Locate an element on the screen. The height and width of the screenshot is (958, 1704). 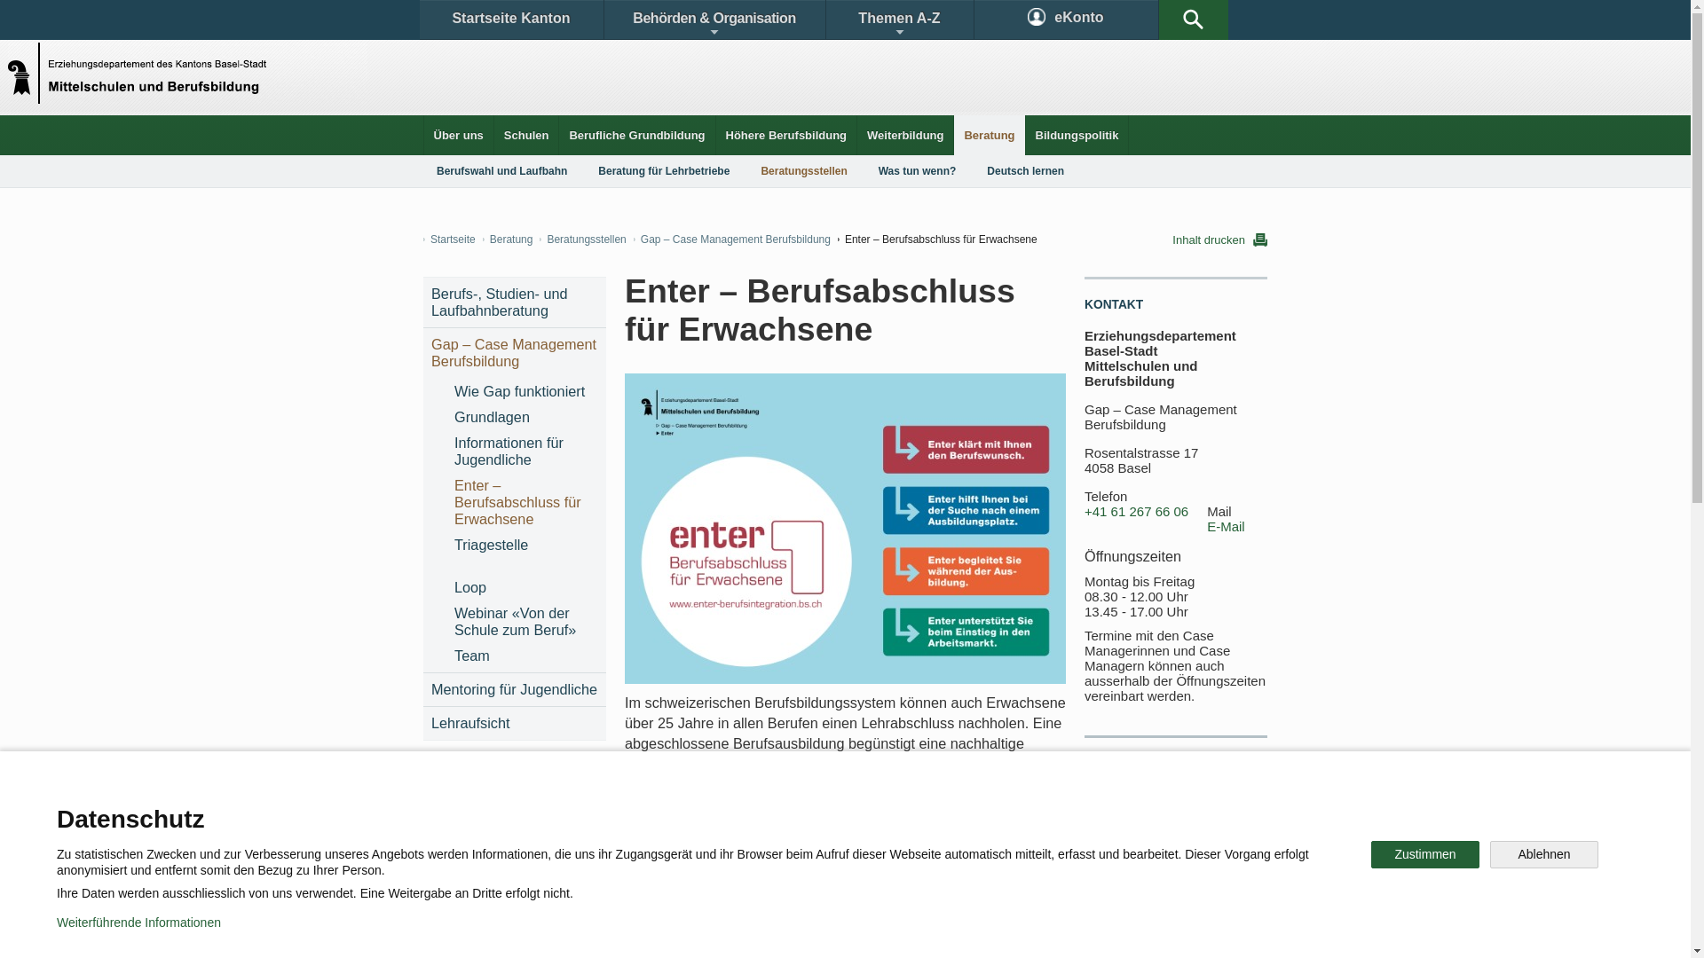
Kontakt is located at coordinates (476, 811).